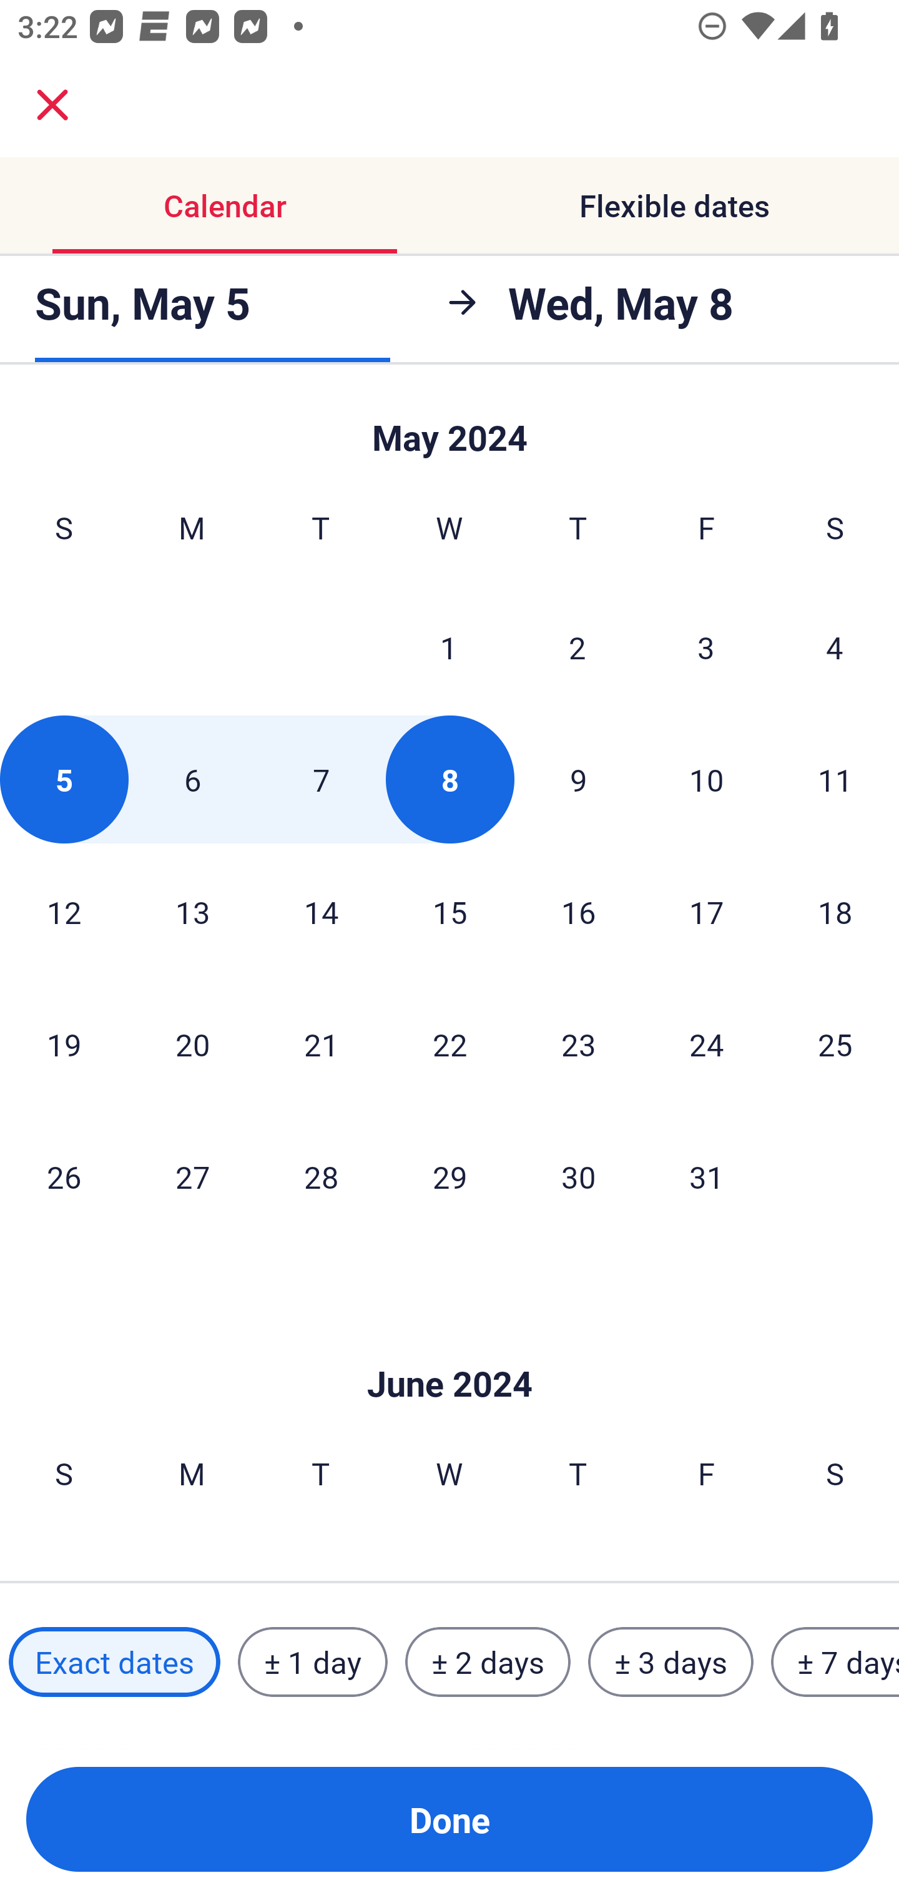 Image resolution: width=899 pixels, height=1898 pixels. I want to click on 25 Saturday, May 25, 2024, so click(835, 1044).